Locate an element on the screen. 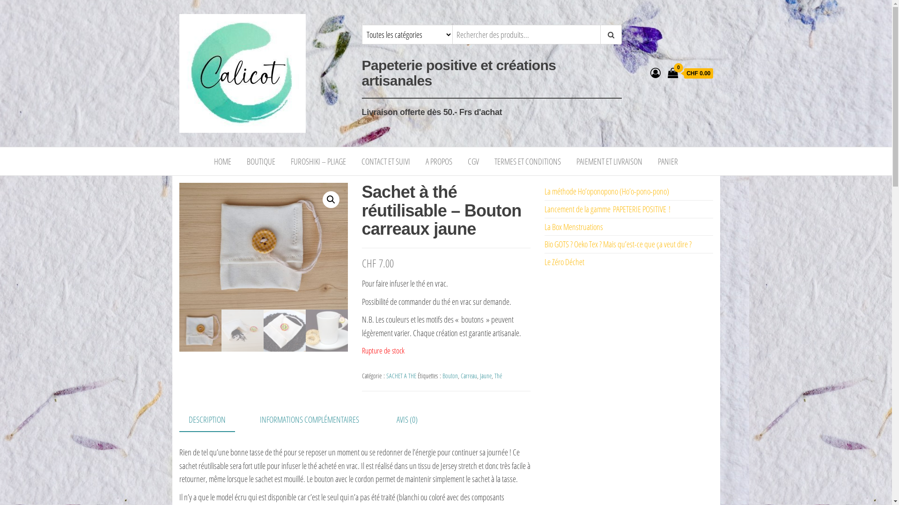 The height and width of the screenshot is (505, 899). BOUTIQUE is located at coordinates (261, 161).